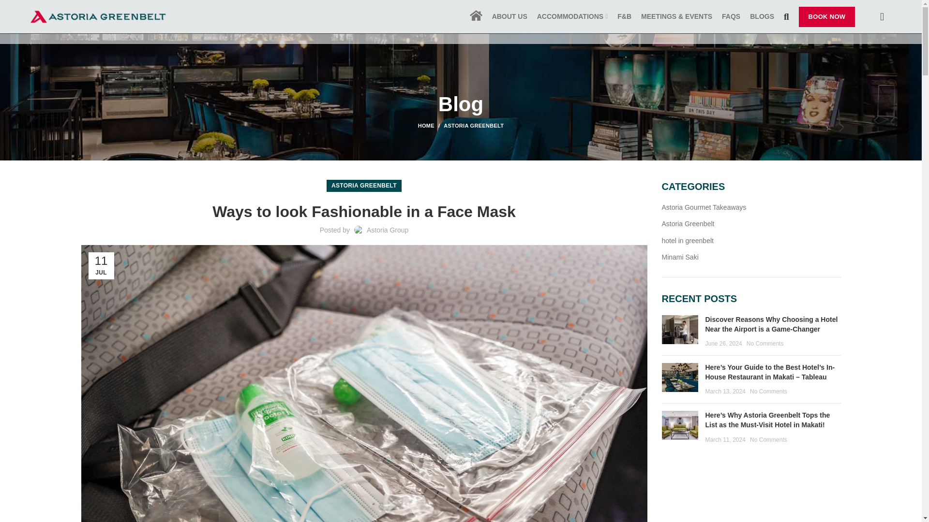 The width and height of the screenshot is (929, 522). I want to click on Astoria Group, so click(388, 230).